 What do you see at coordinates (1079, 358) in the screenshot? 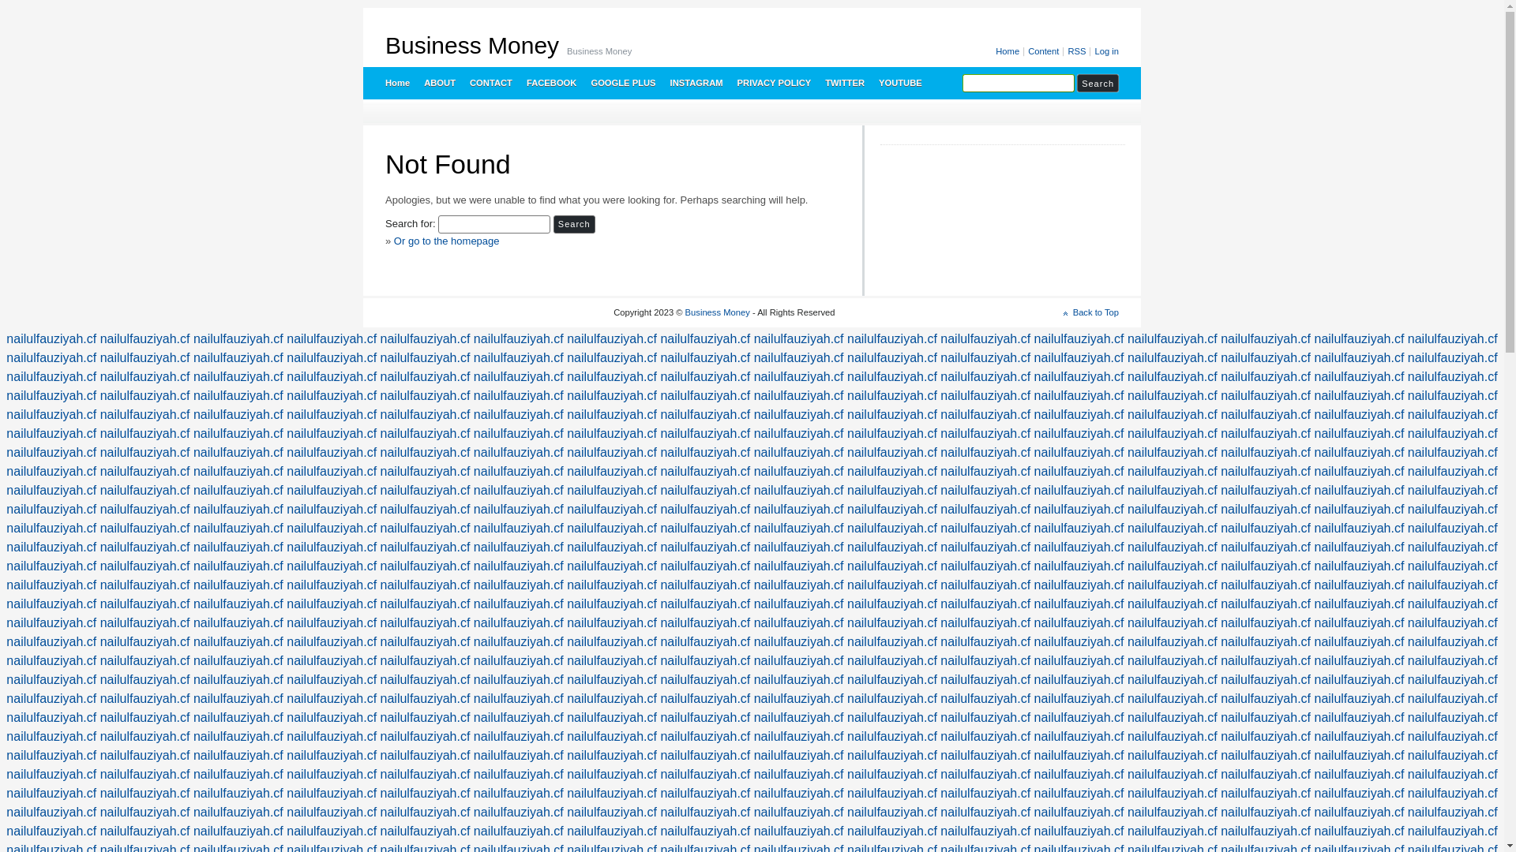
I see `nailulfauziyah.cf` at bounding box center [1079, 358].